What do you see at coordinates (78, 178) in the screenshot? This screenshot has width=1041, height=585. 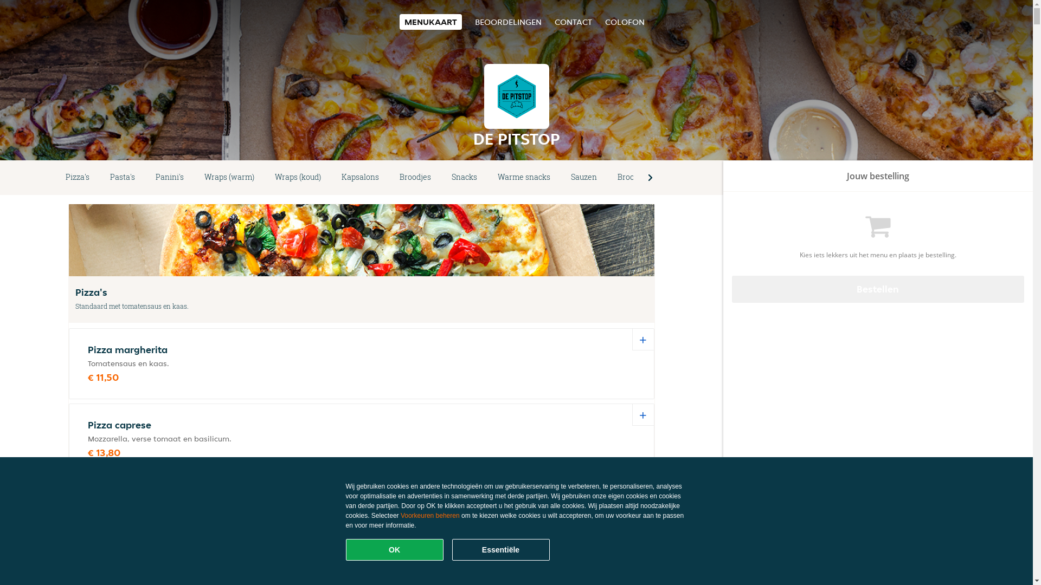 I see `Pizza's` at bounding box center [78, 178].